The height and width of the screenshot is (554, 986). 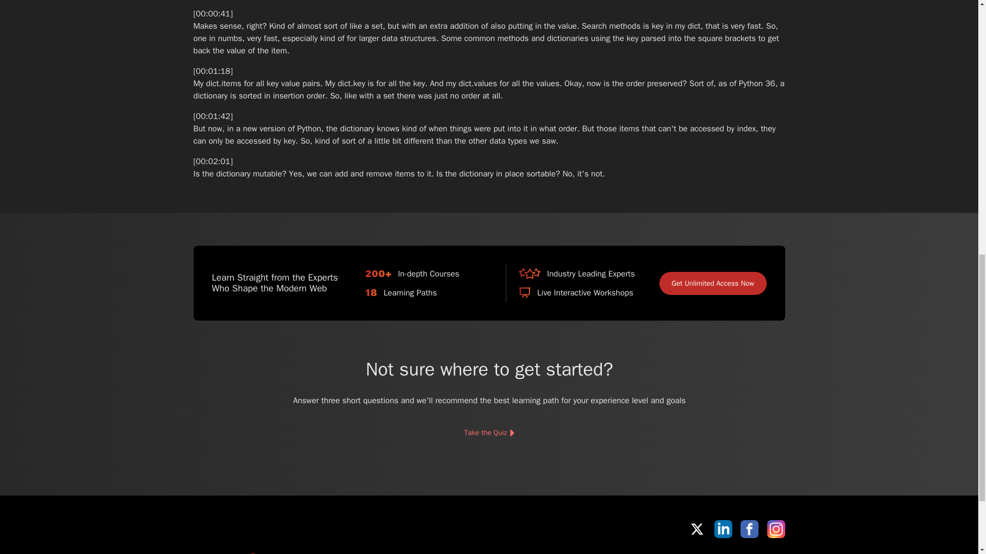 I want to click on LinkedIn, so click(x=723, y=529).